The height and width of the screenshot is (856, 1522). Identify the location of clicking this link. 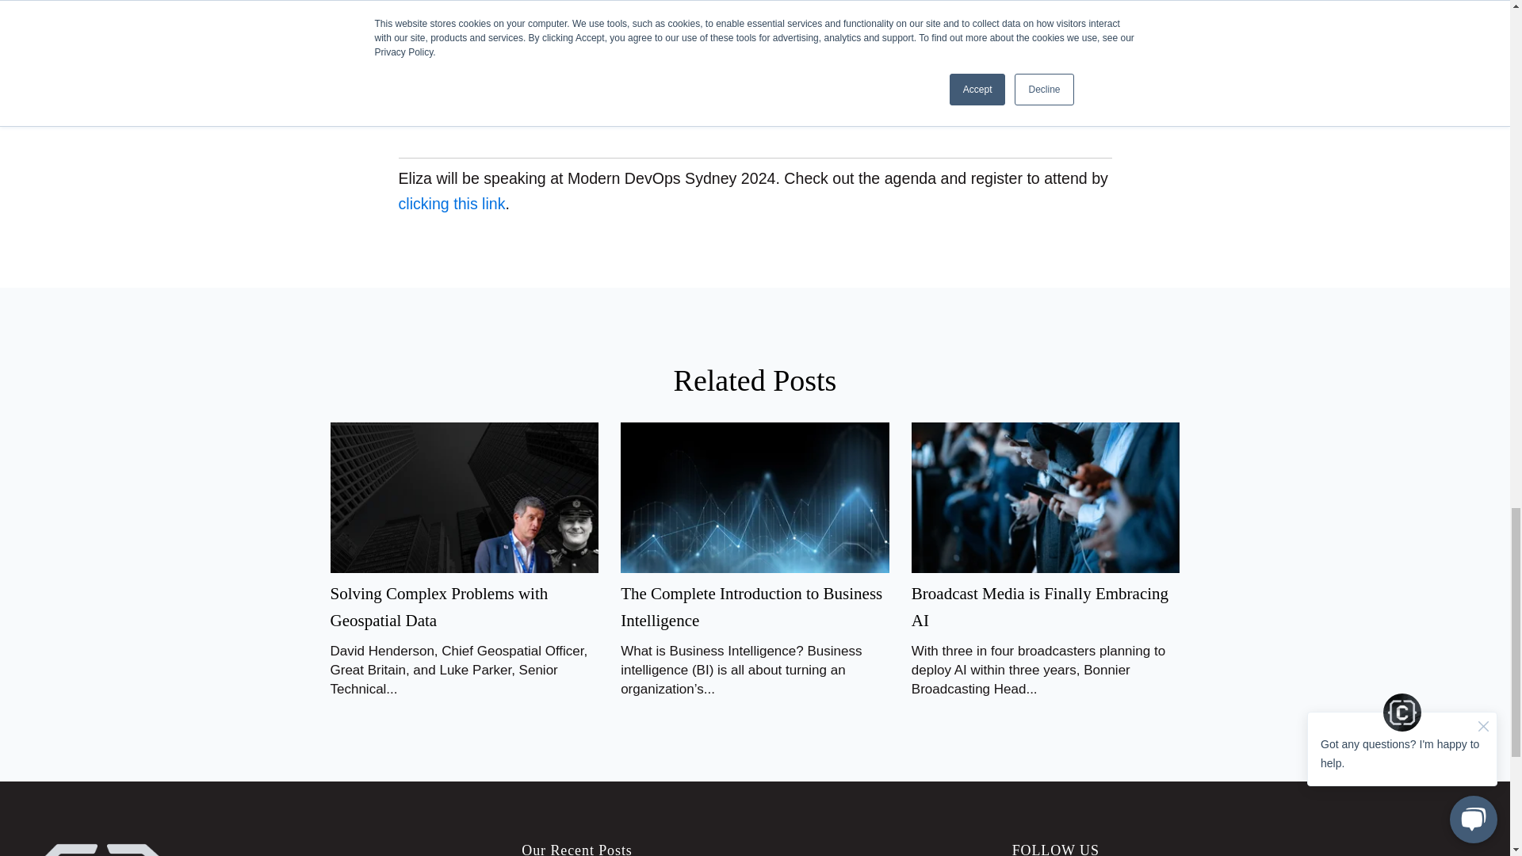
(451, 203).